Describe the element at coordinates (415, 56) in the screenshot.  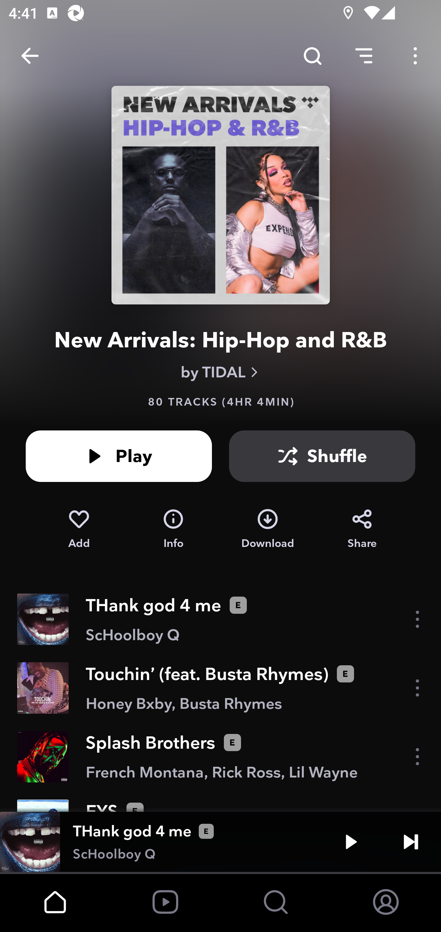
I see `Options` at that location.